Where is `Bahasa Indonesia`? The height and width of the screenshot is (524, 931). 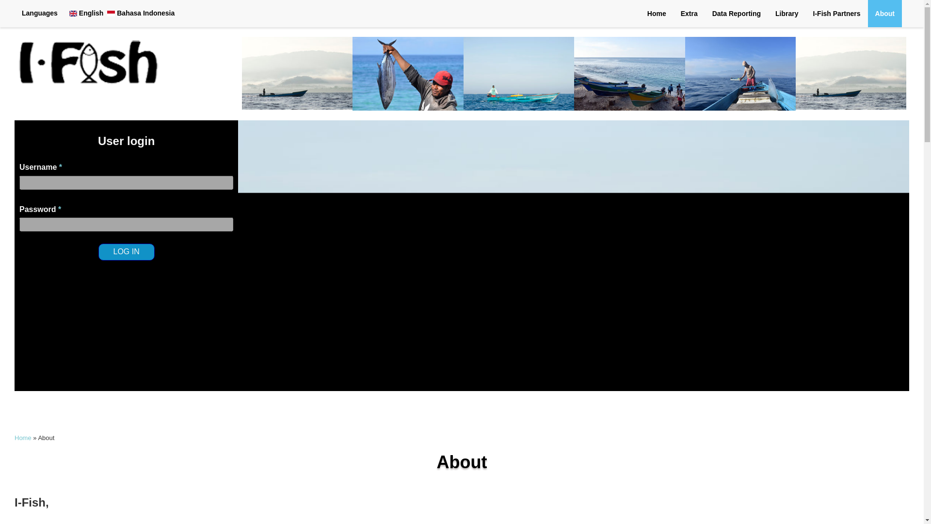
Bahasa Indonesia is located at coordinates (111, 13).